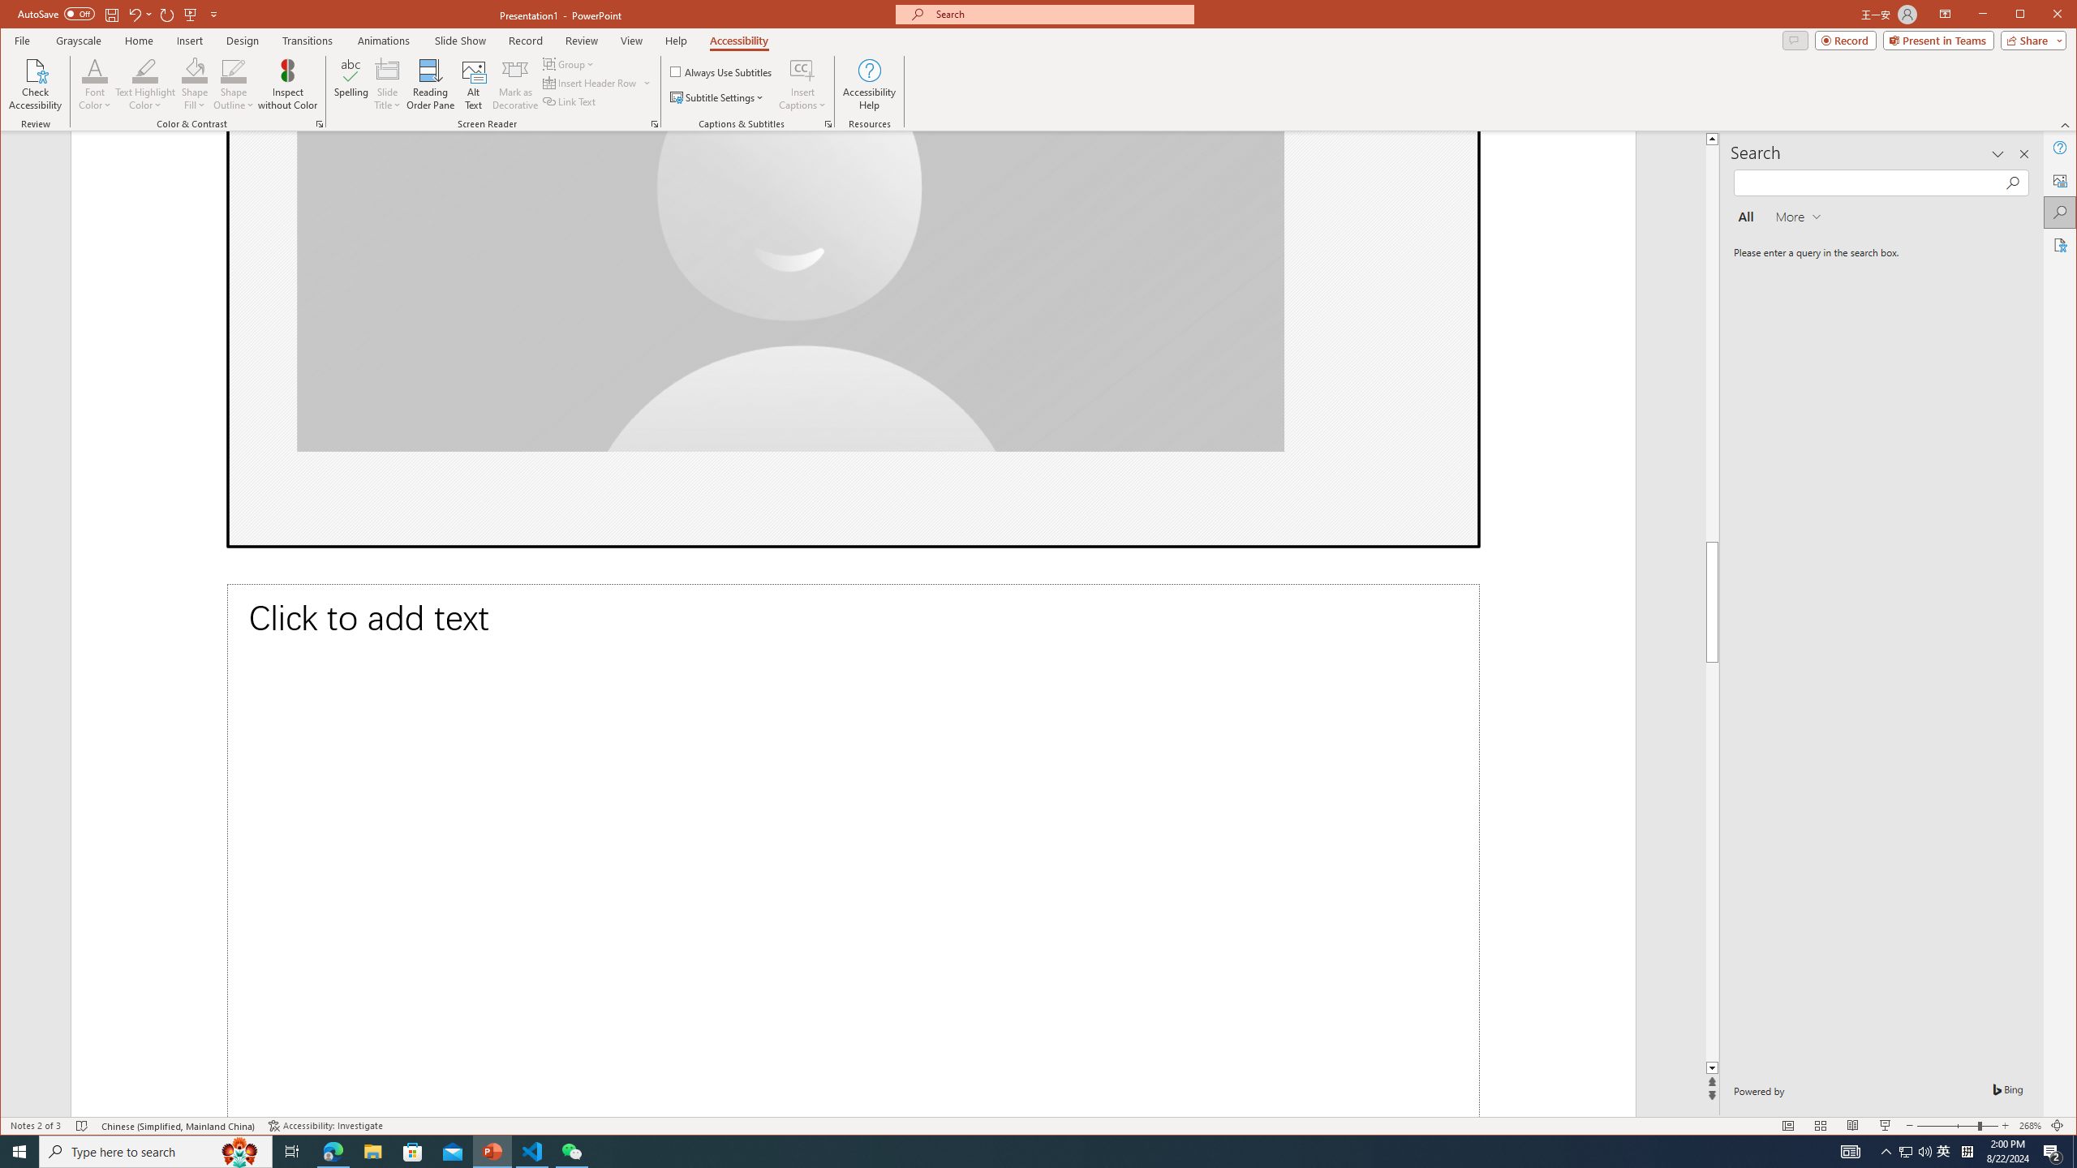  Describe the element at coordinates (721, 71) in the screenshot. I see `Always Use Subtitles` at that location.